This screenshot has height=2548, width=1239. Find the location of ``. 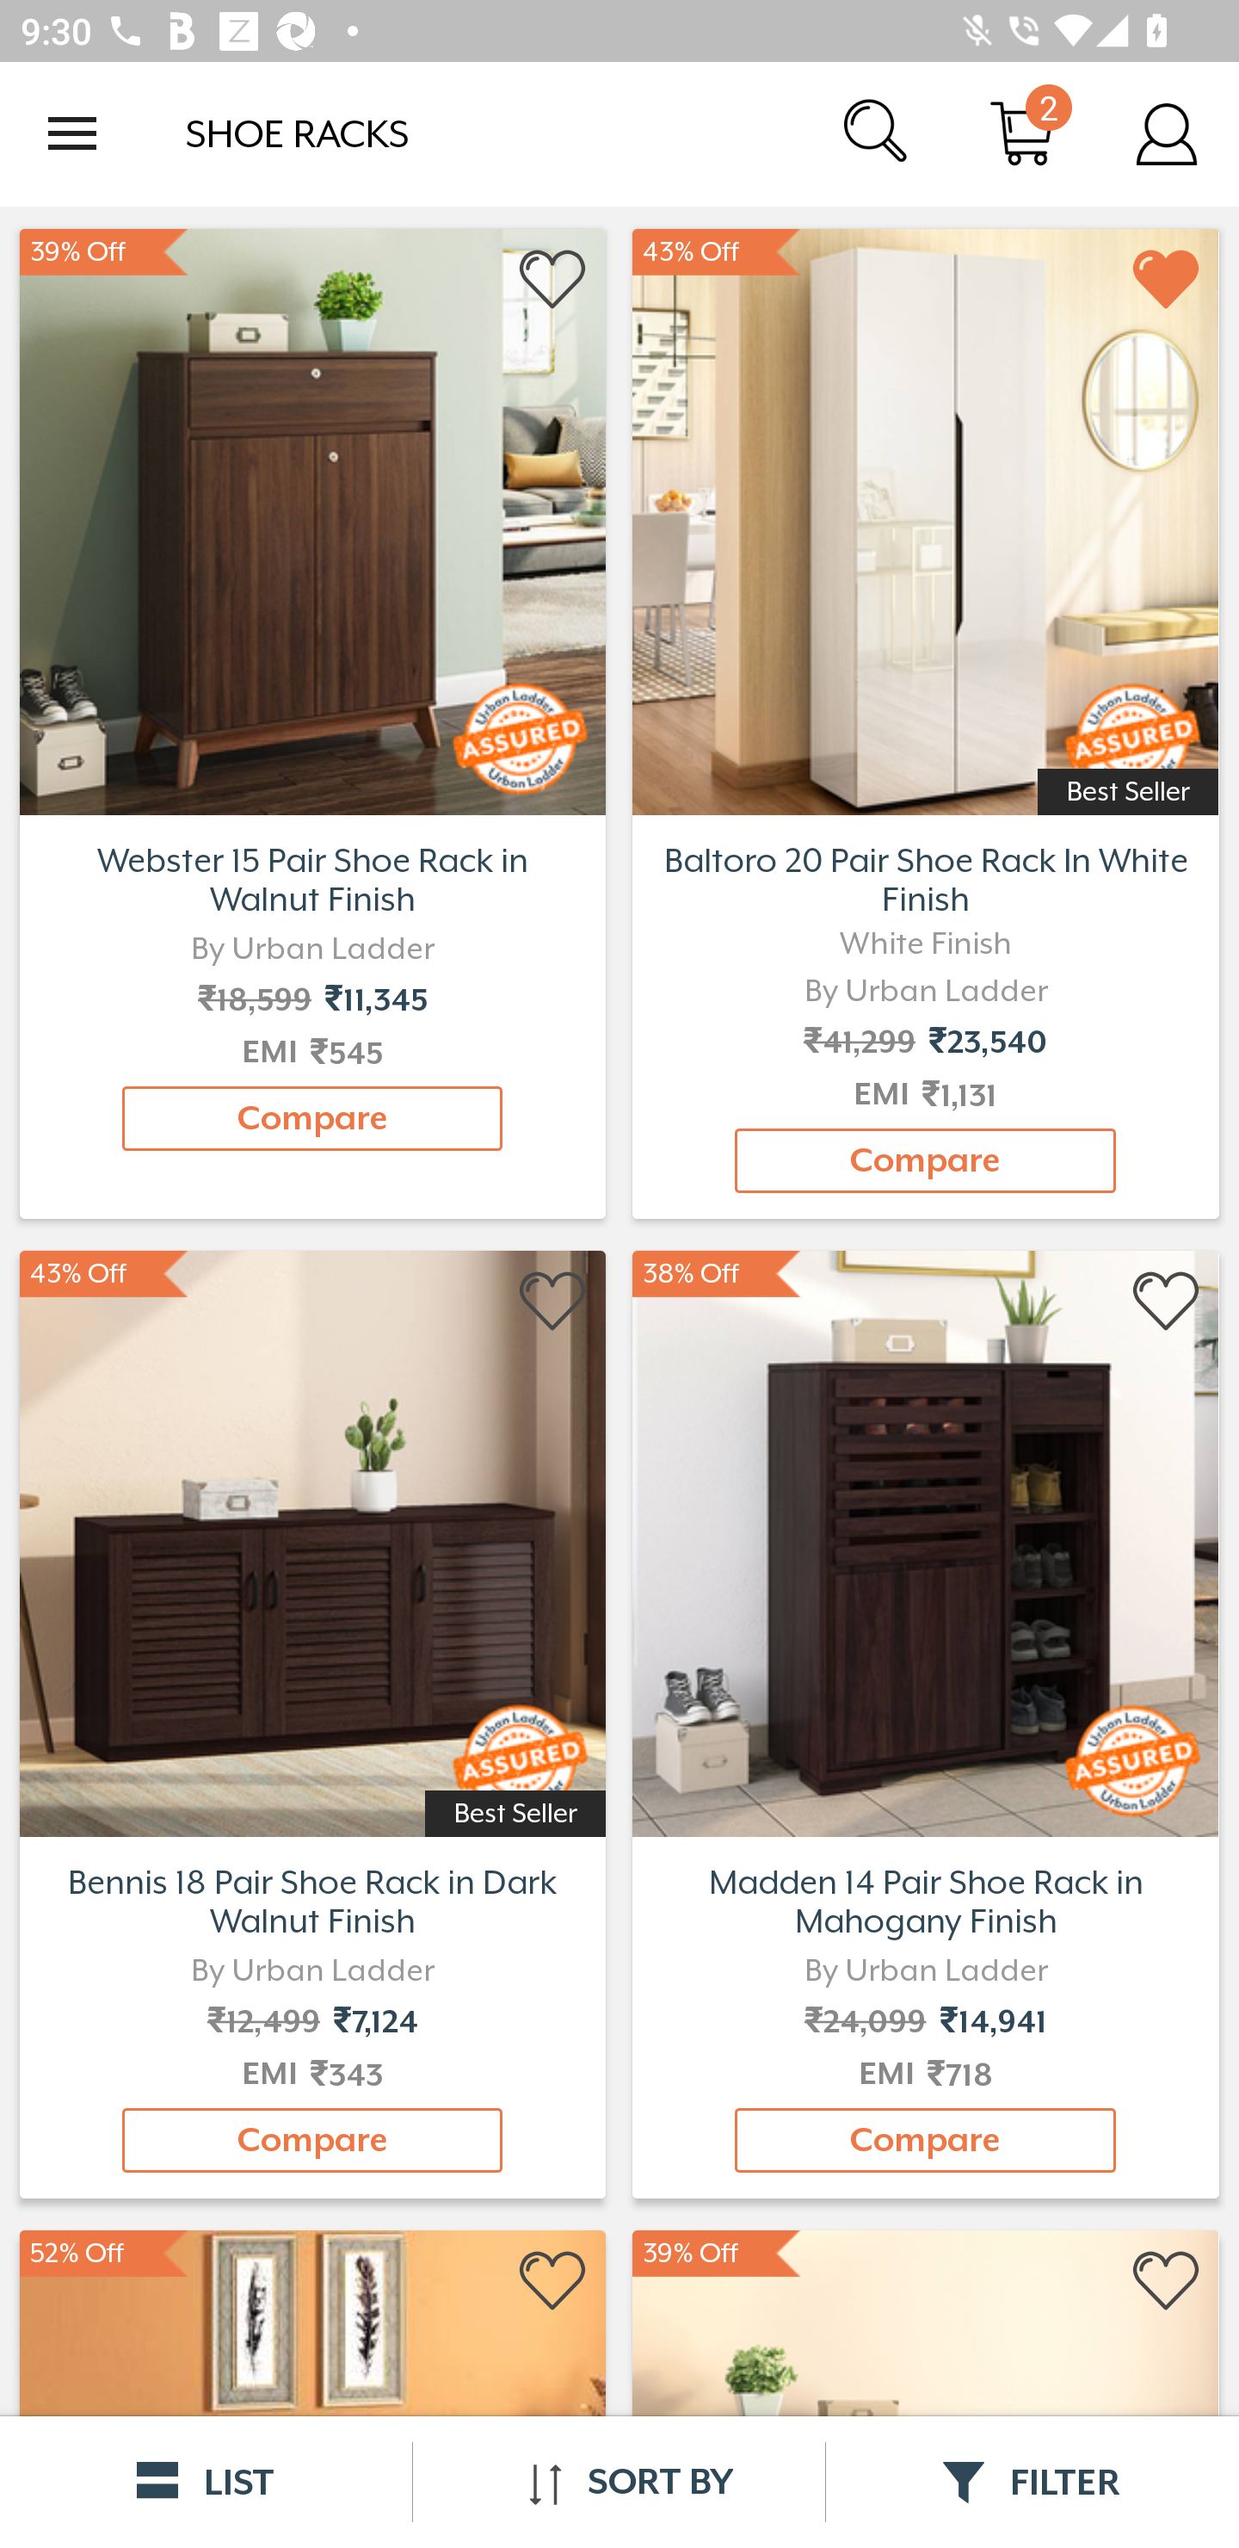

 is located at coordinates (1167, 2281).